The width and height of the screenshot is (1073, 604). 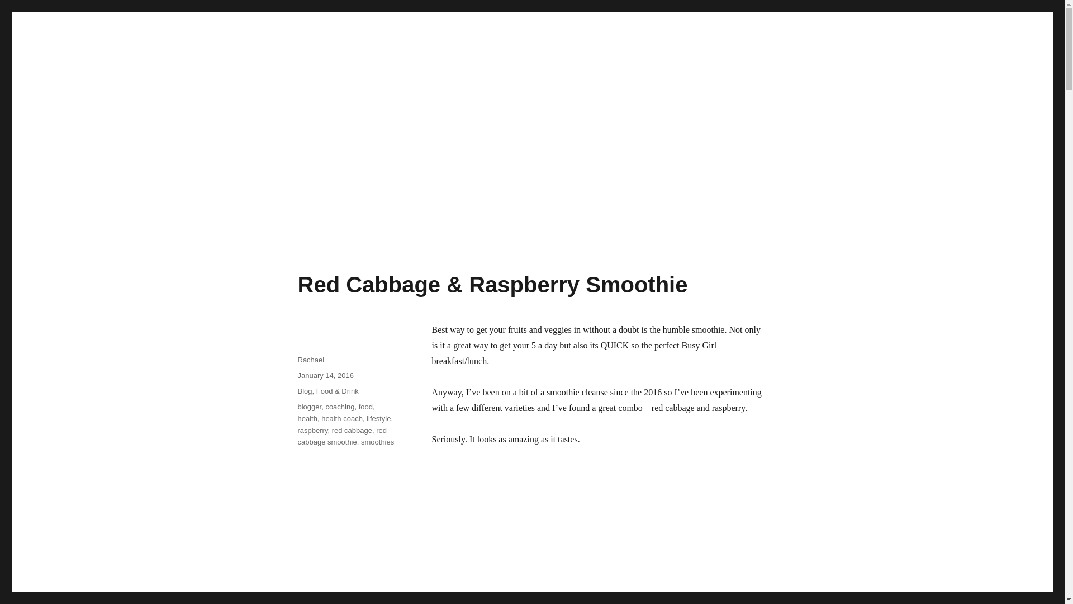 I want to click on Blog, so click(x=304, y=391).